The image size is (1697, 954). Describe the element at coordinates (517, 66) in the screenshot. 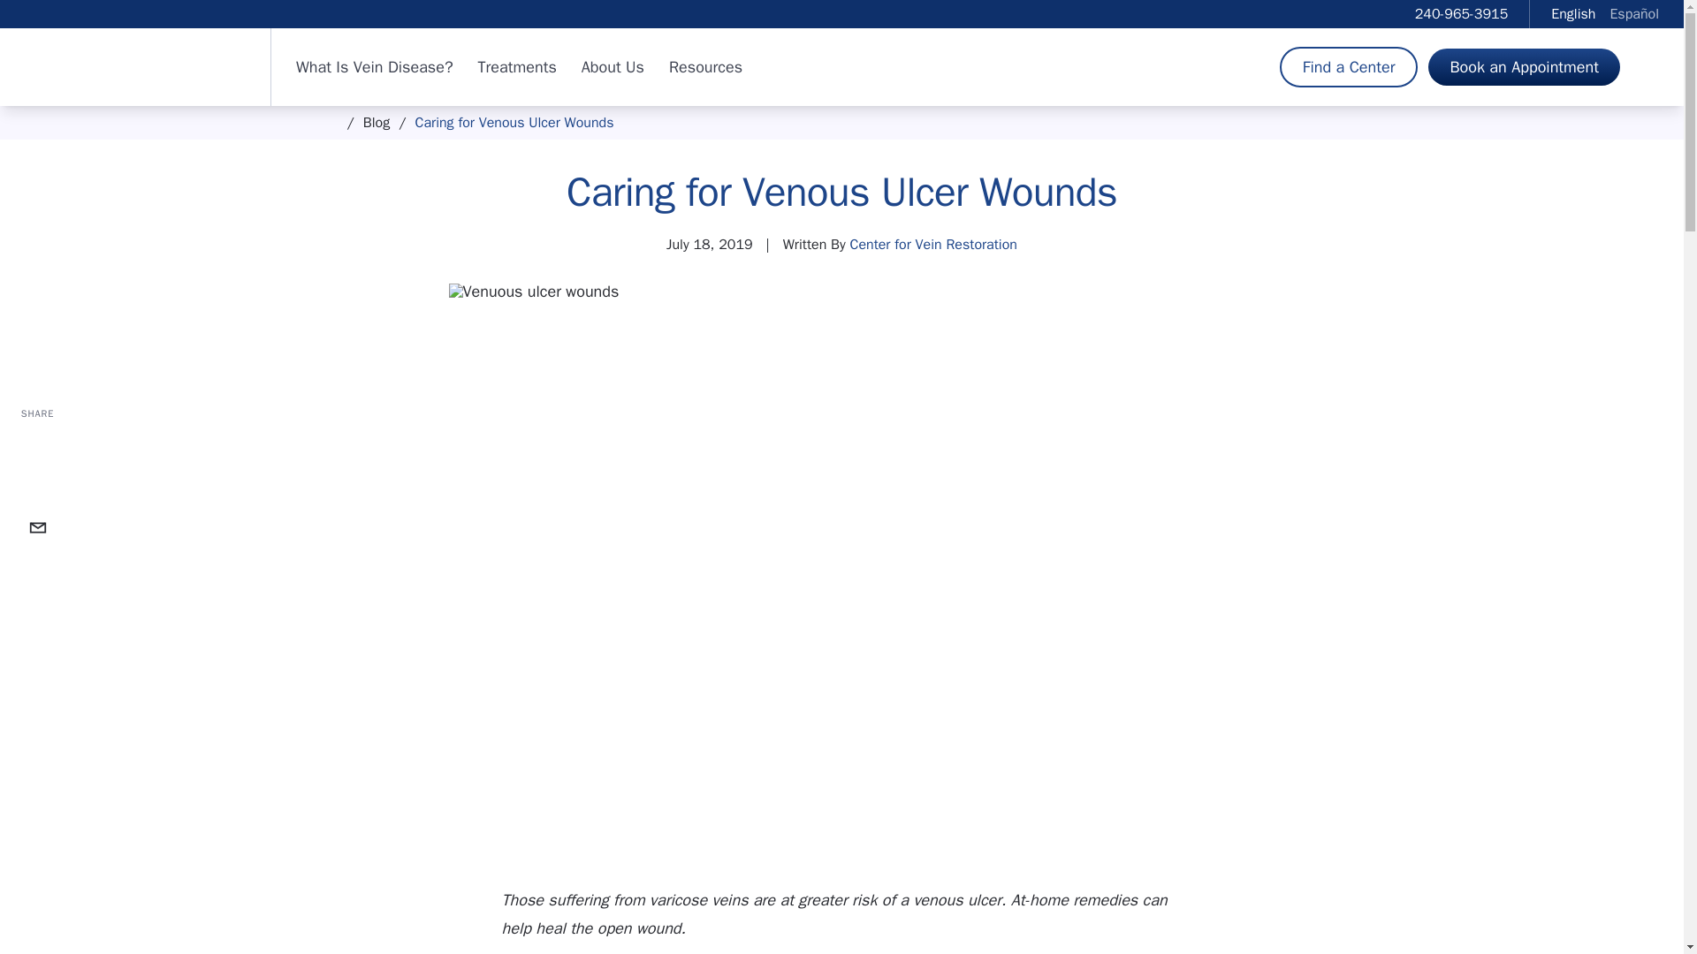

I see `Treatments` at that location.